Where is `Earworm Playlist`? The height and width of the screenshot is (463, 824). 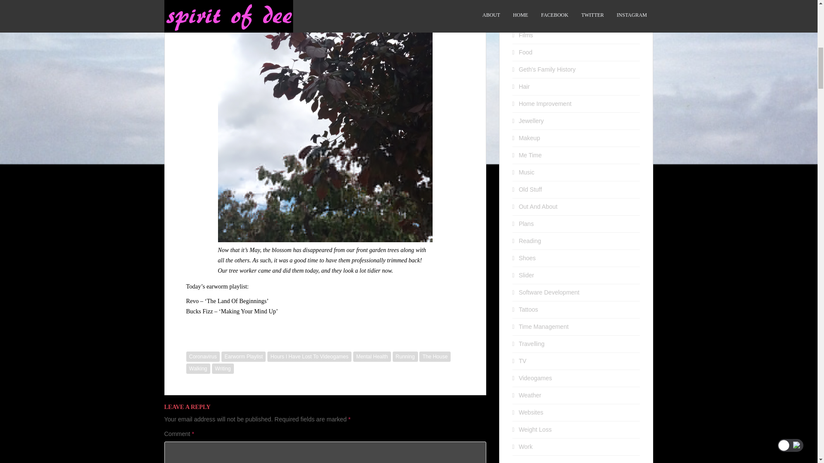 Earworm Playlist is located at coordinates (243, 356).